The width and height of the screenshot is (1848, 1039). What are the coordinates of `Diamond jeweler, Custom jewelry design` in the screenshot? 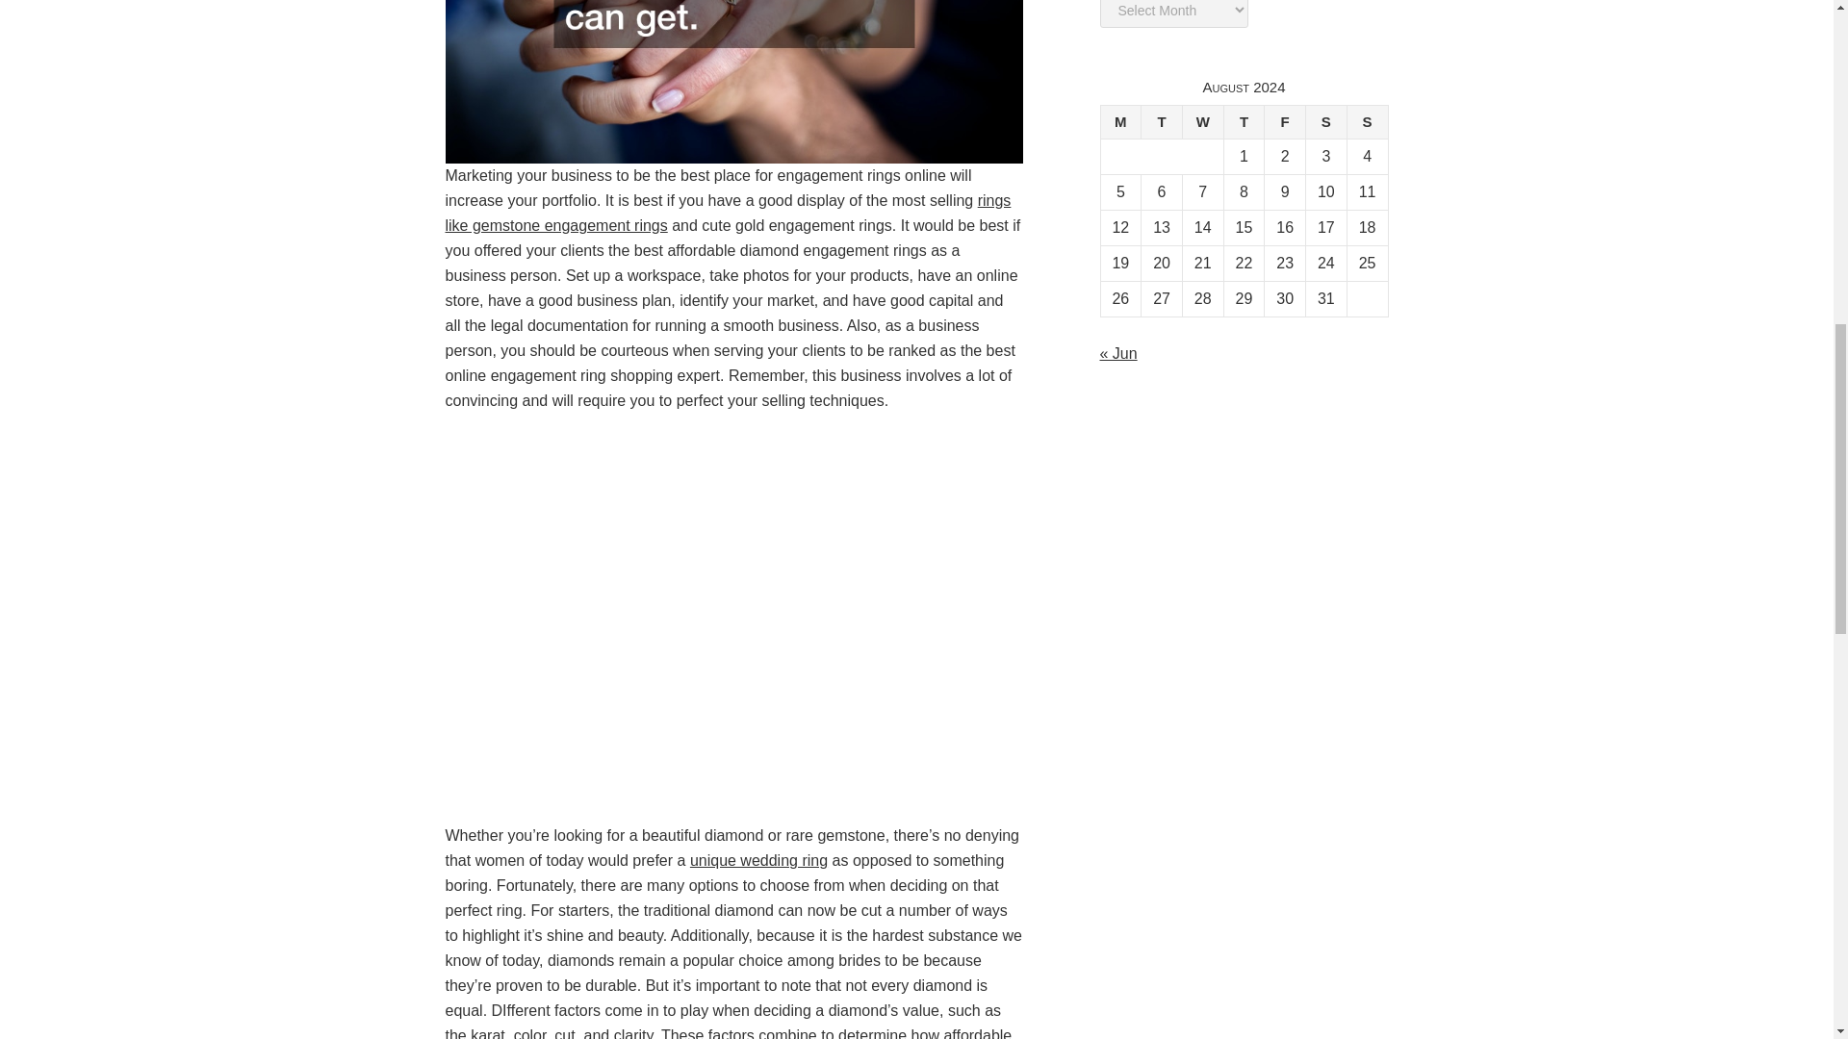 It's located at (758, 860).